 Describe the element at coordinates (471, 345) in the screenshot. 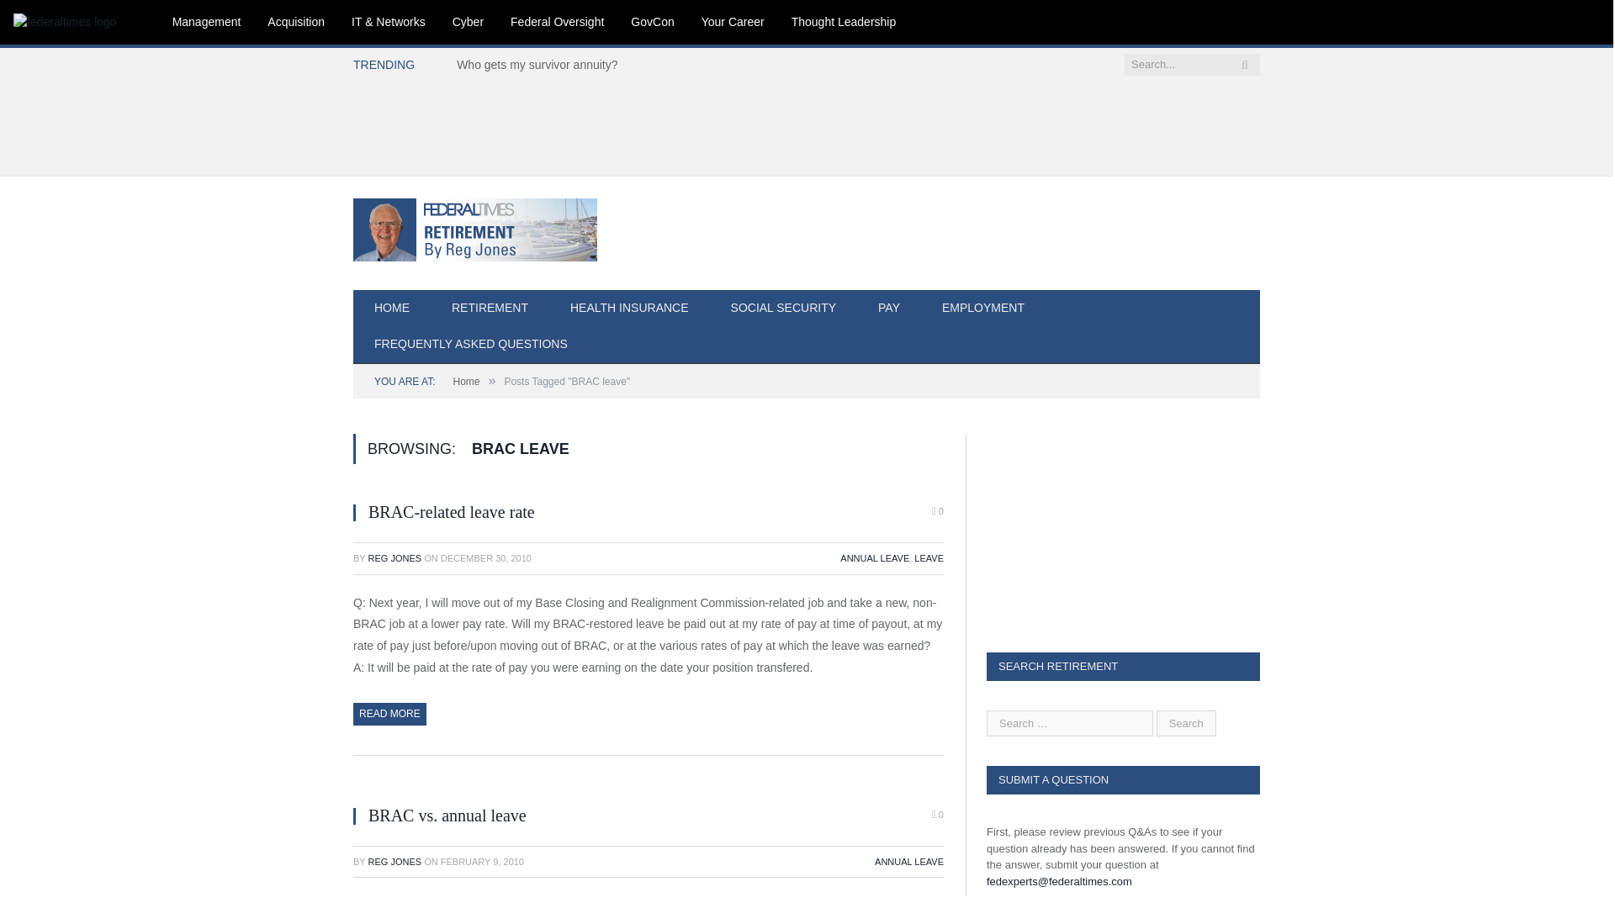

I see `FREQUENTLY ASKED QUESTIONS` at that location.